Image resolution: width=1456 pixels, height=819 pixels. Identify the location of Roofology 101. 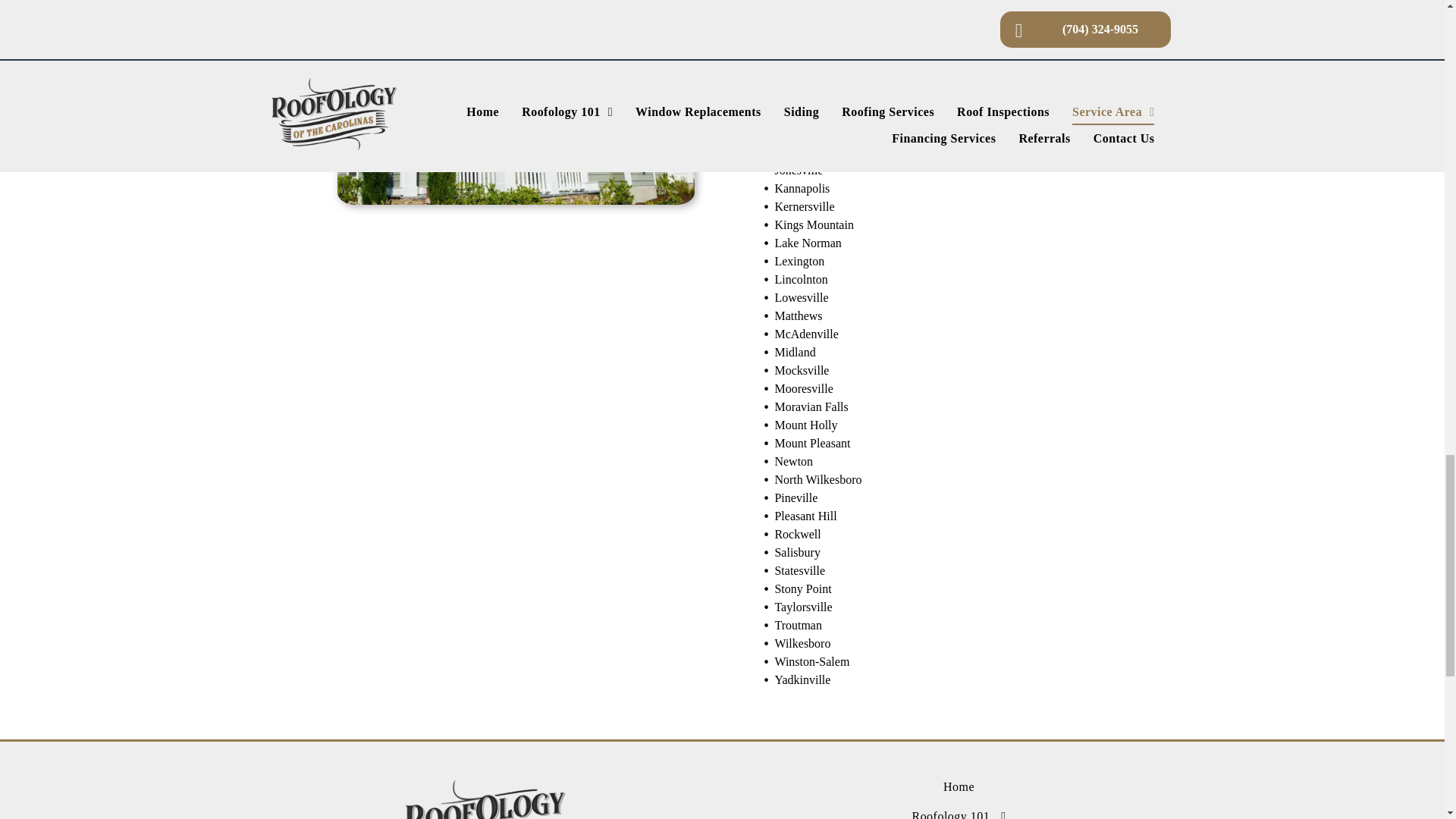
(959, 811).